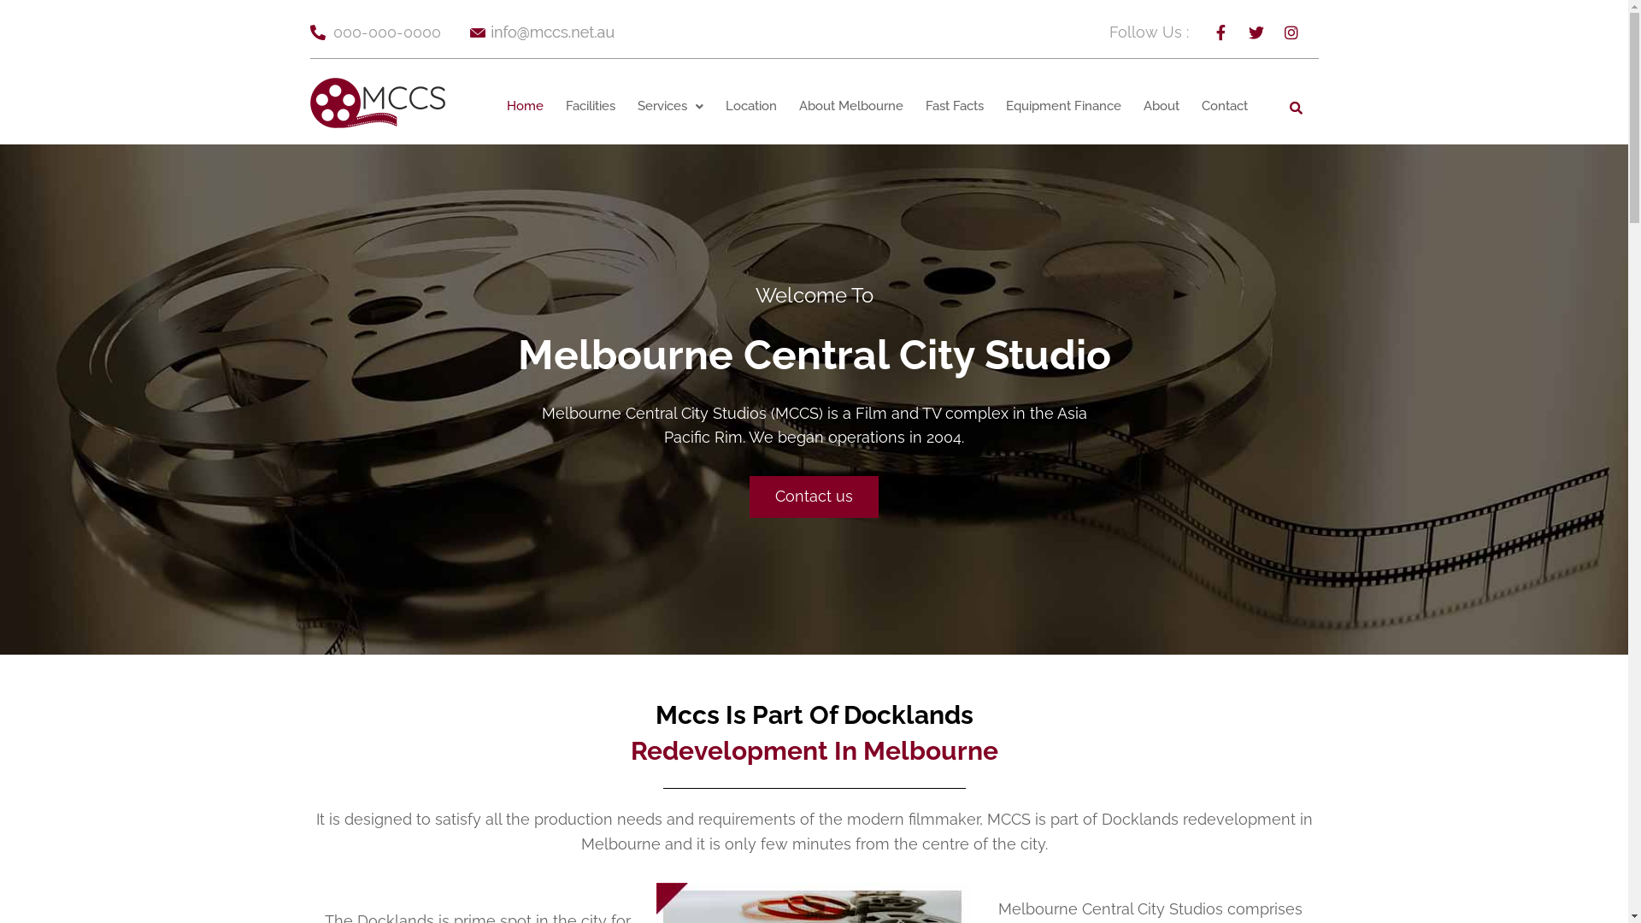  Describe the element at coordinates (814, 497) in the screenshot. I see `Contact us` at that location.